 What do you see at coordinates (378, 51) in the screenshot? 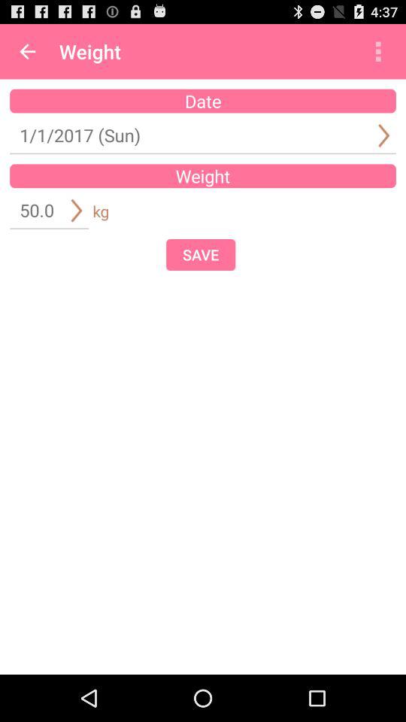
I see `press item to the right of weight icon` at bounding box center [378, 51].